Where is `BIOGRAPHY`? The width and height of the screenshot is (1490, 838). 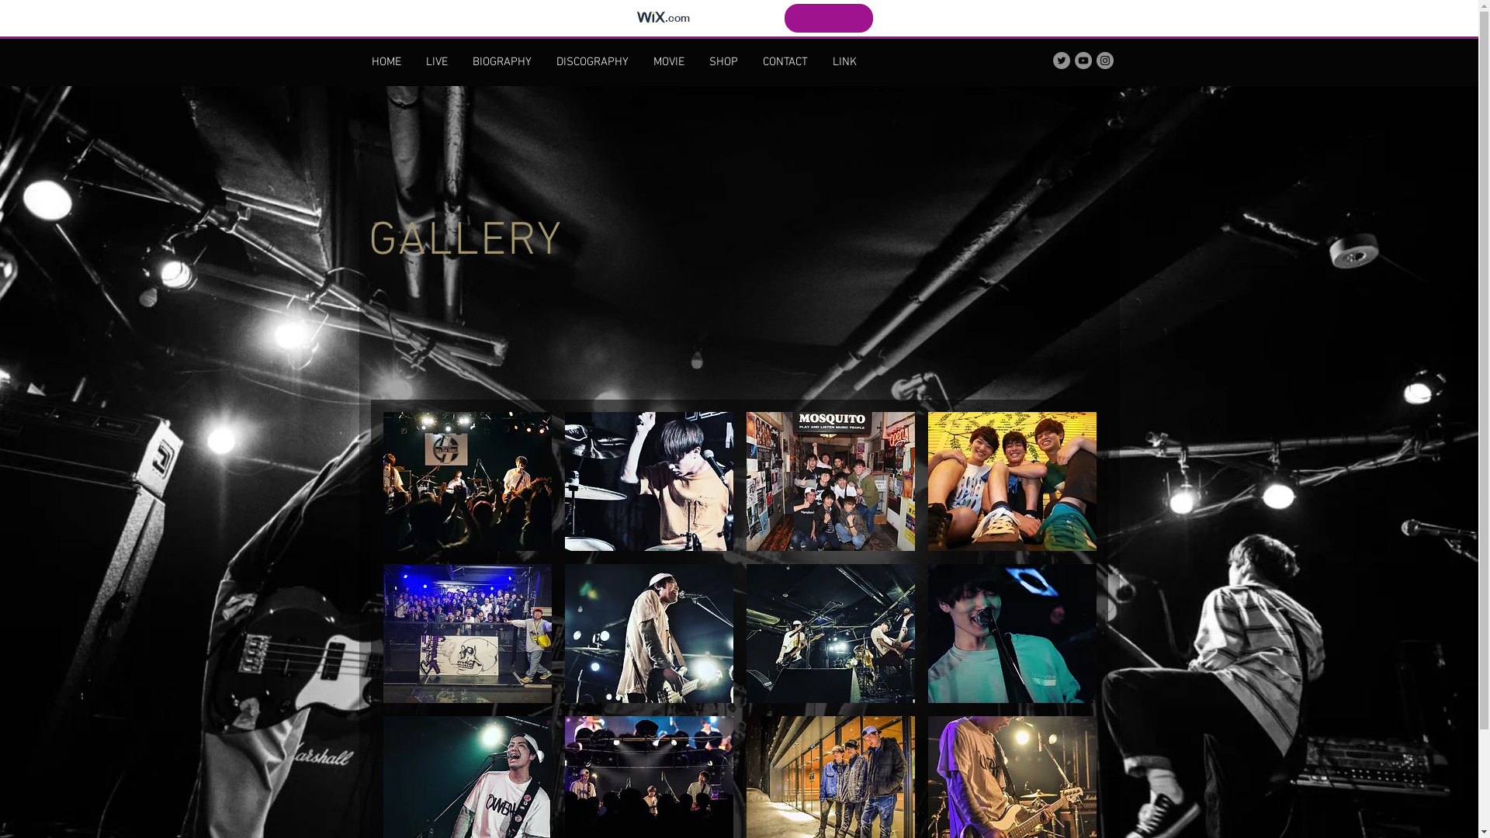 BIOGRAPHY is located at coordinates (501, 62).